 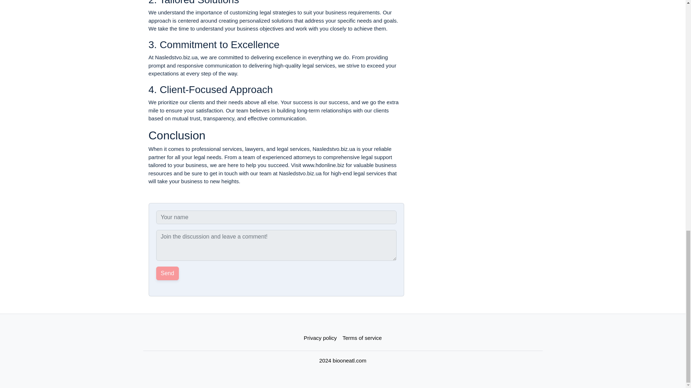 I want to click on Terms of service, so click(x=362, y=338).